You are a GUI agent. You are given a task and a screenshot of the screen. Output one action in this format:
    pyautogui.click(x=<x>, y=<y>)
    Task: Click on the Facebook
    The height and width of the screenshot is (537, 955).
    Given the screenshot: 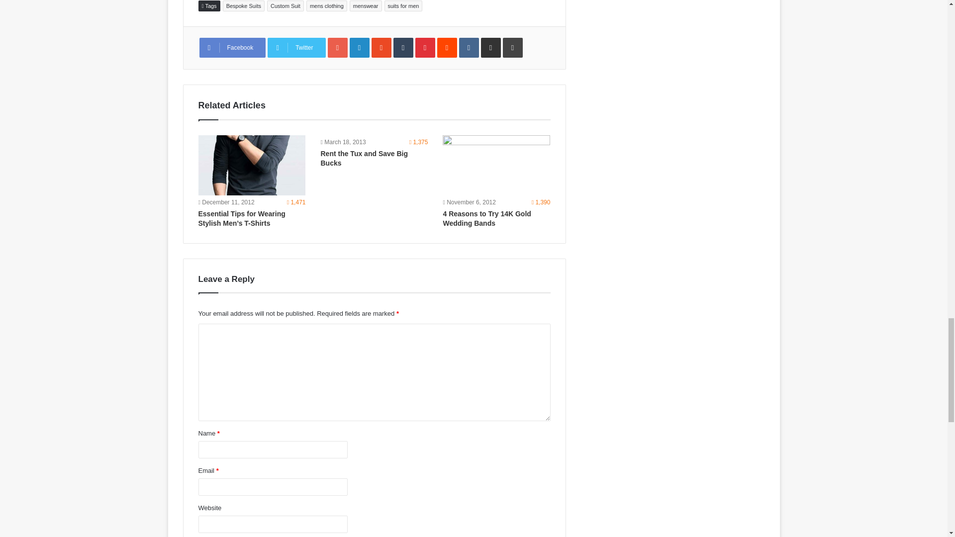 What is the action you would take?
    pyautogui.click(x=232, y=47)
    